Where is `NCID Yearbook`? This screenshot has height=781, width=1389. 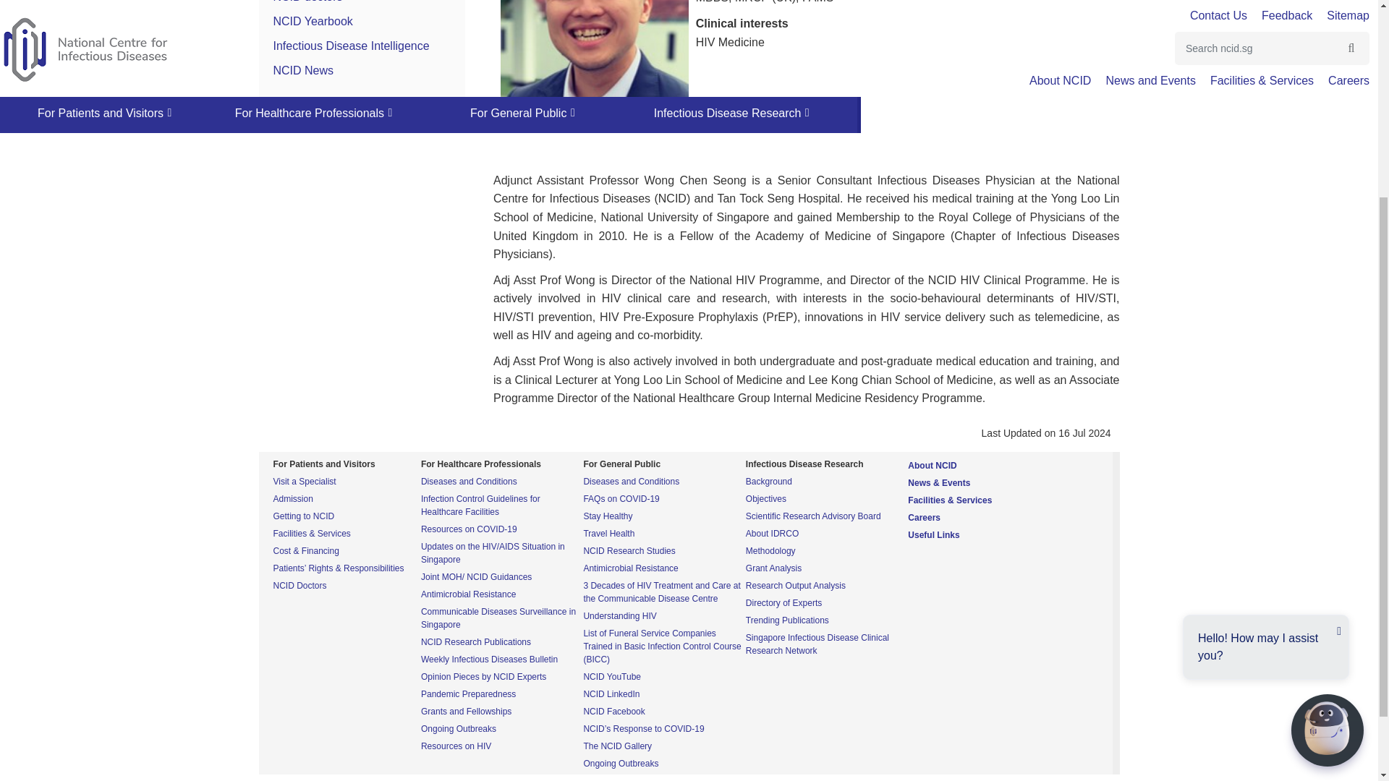 NCID Yearbook is located at coordinates (313, 20).